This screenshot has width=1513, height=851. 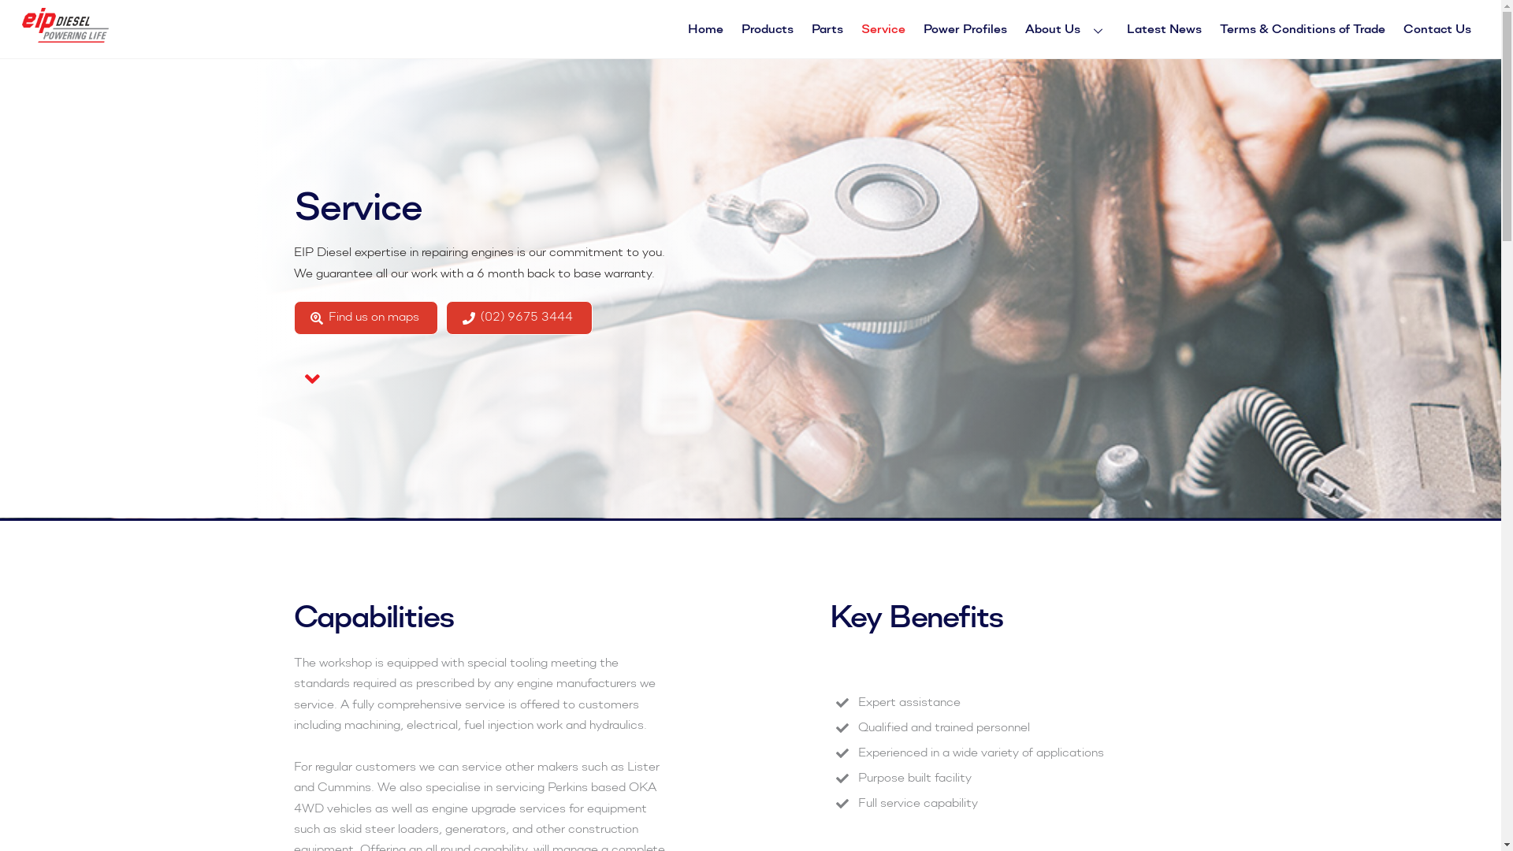 I want to click on Service, so click(x=883, y=30).